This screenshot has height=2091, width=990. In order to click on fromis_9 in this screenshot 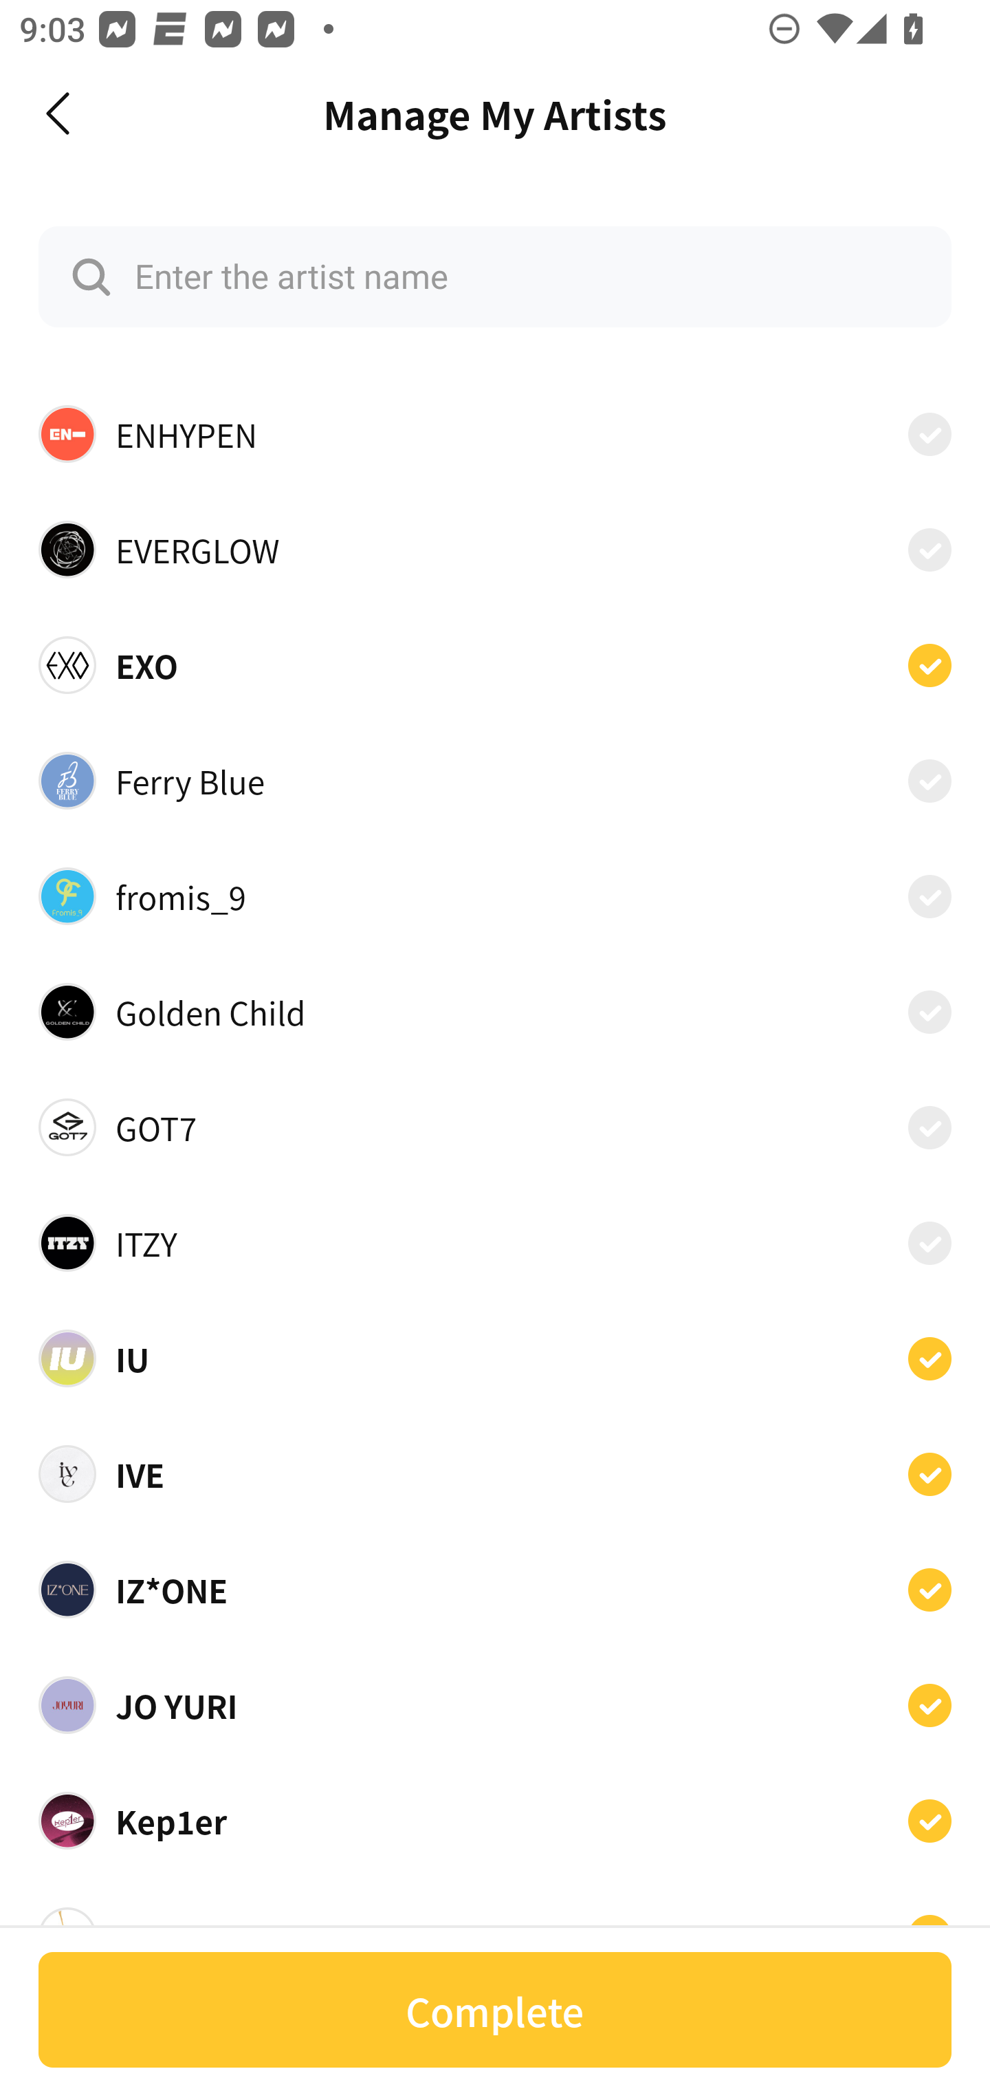, I will do `click(495, 896)`.